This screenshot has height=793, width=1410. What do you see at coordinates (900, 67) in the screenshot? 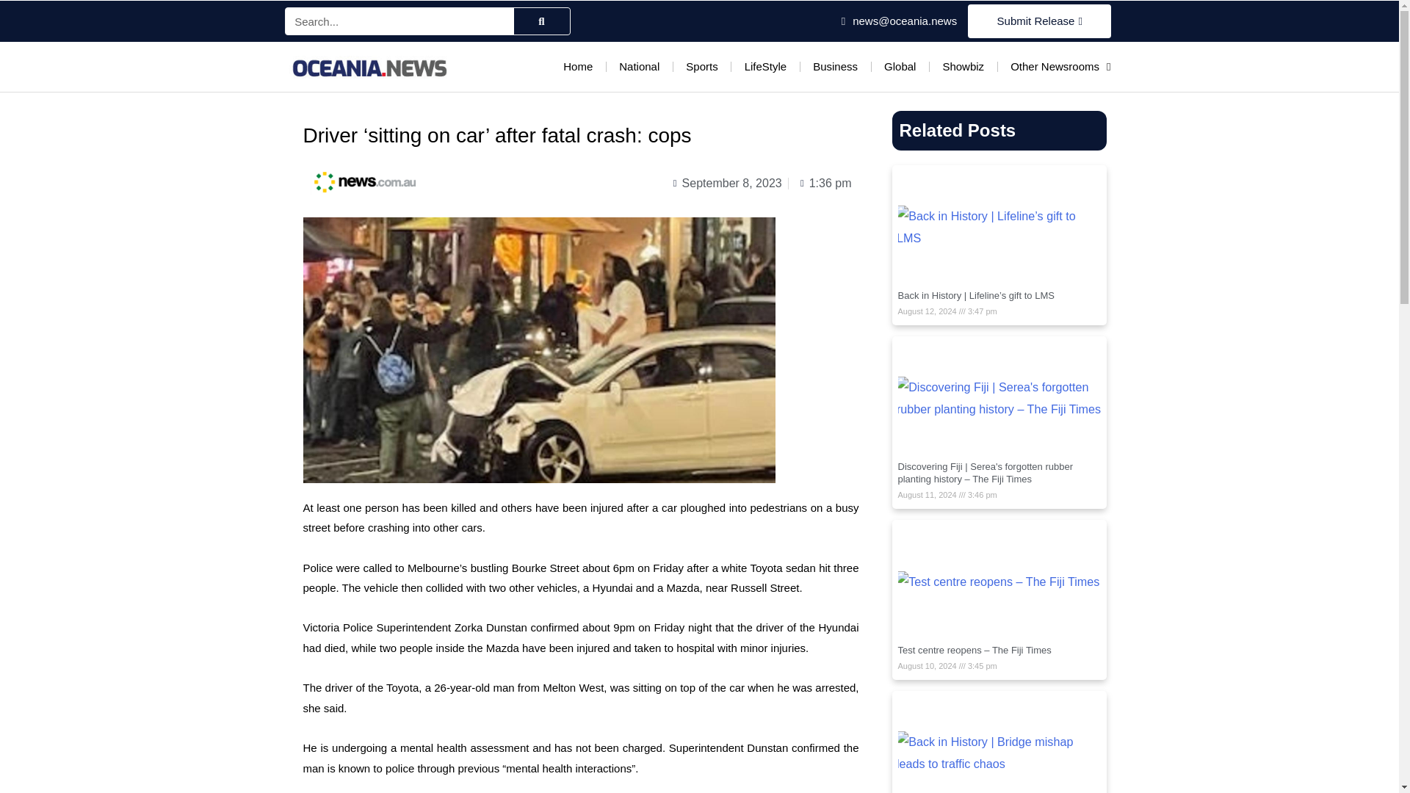
I see `Global` at bounding box center [900, 67].